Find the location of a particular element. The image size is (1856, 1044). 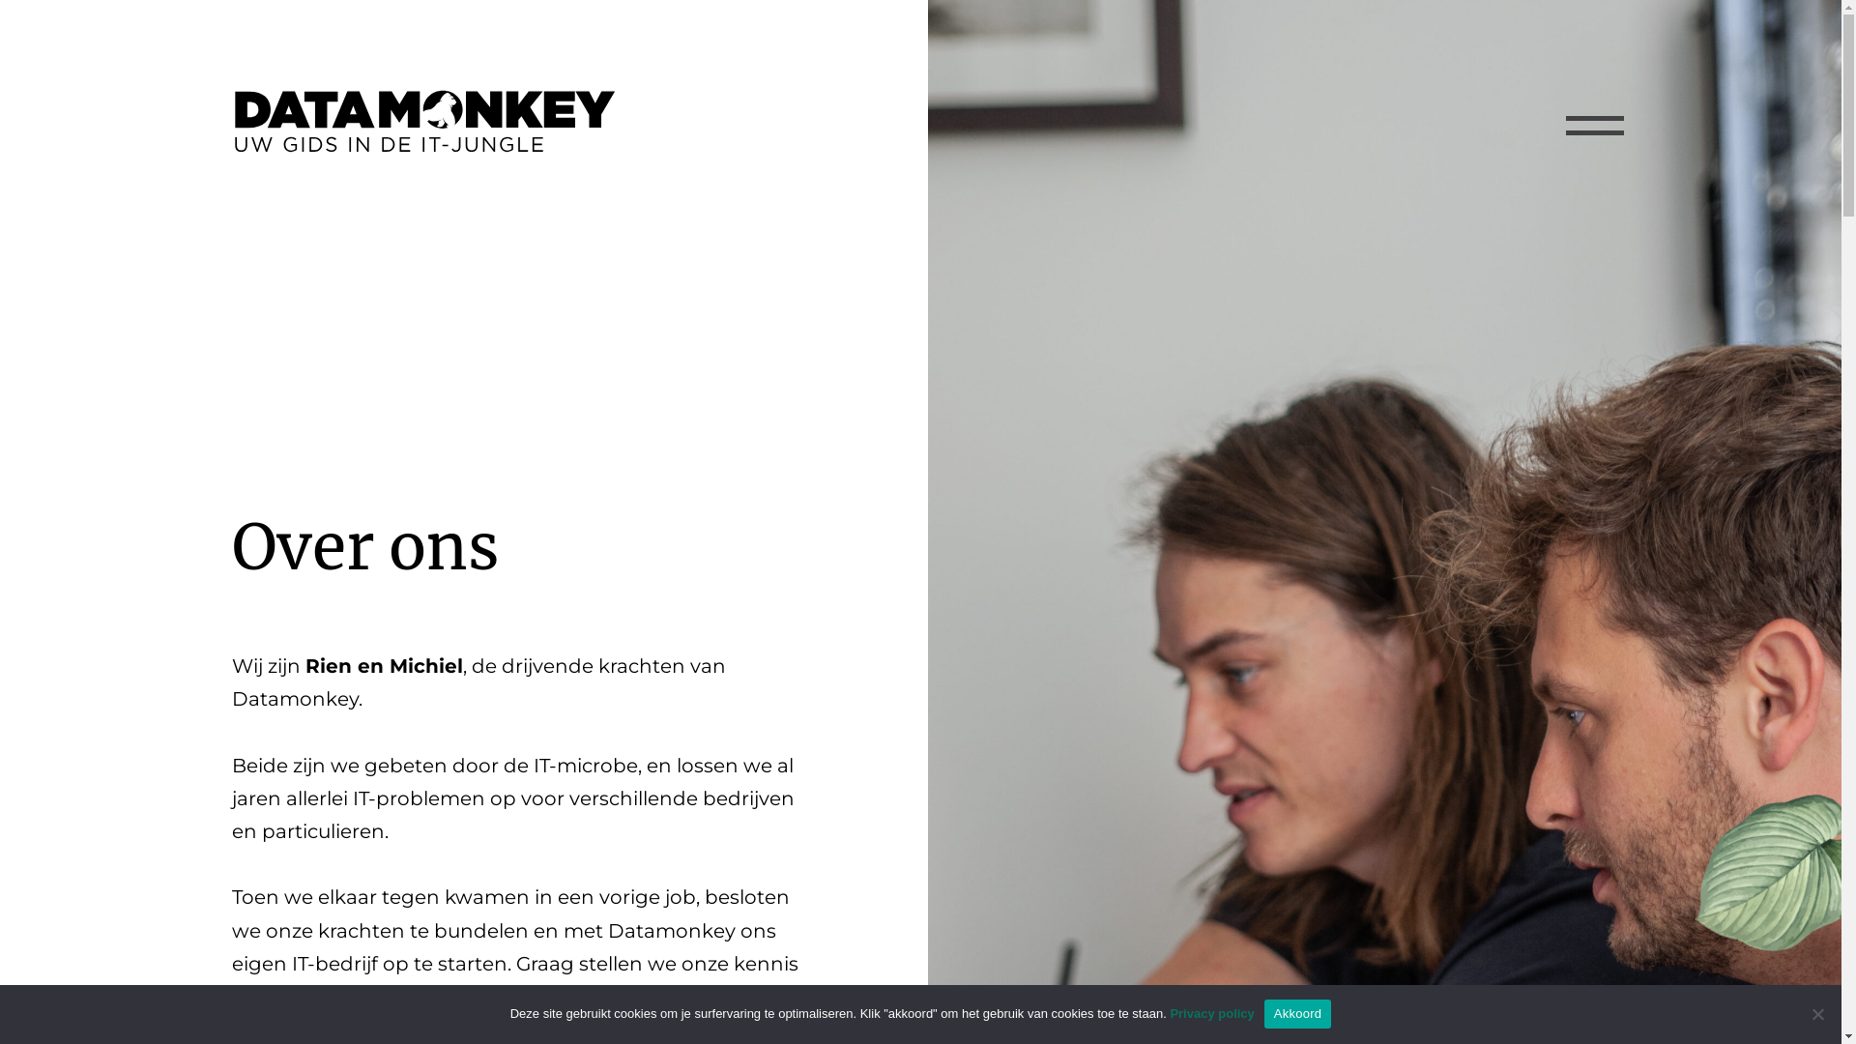

Akkoord is located at coordinates (1297, 1014).